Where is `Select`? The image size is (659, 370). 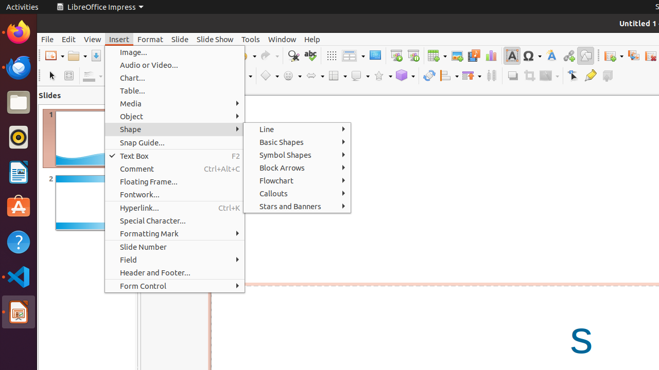 Select is located at coordinates (51, 76).